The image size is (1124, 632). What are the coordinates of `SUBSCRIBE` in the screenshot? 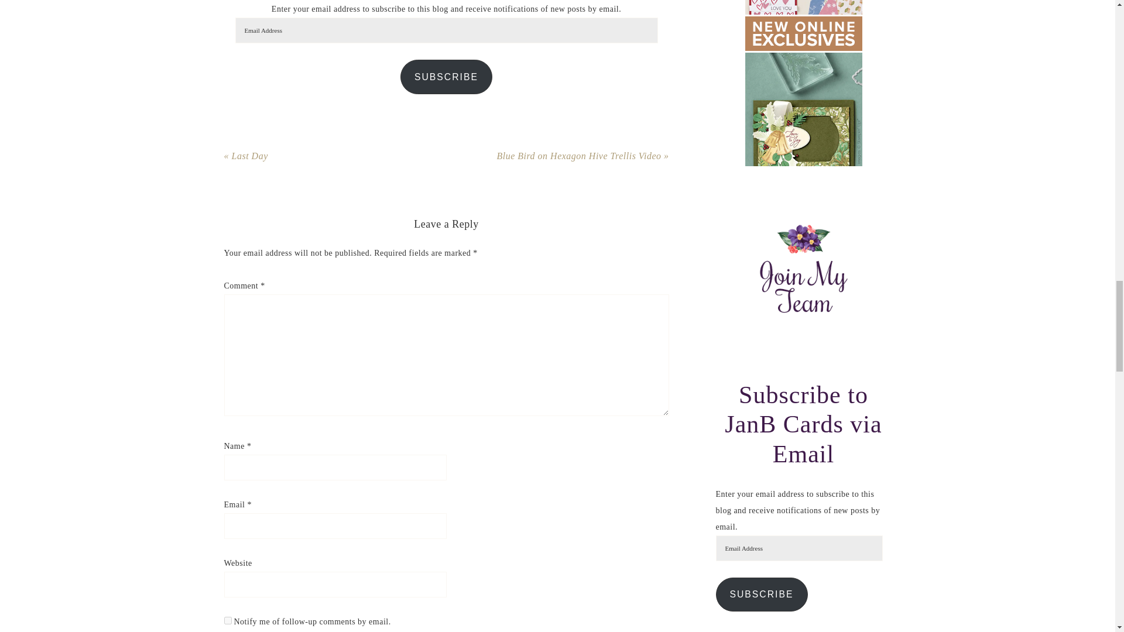 It's located at (446, 76).